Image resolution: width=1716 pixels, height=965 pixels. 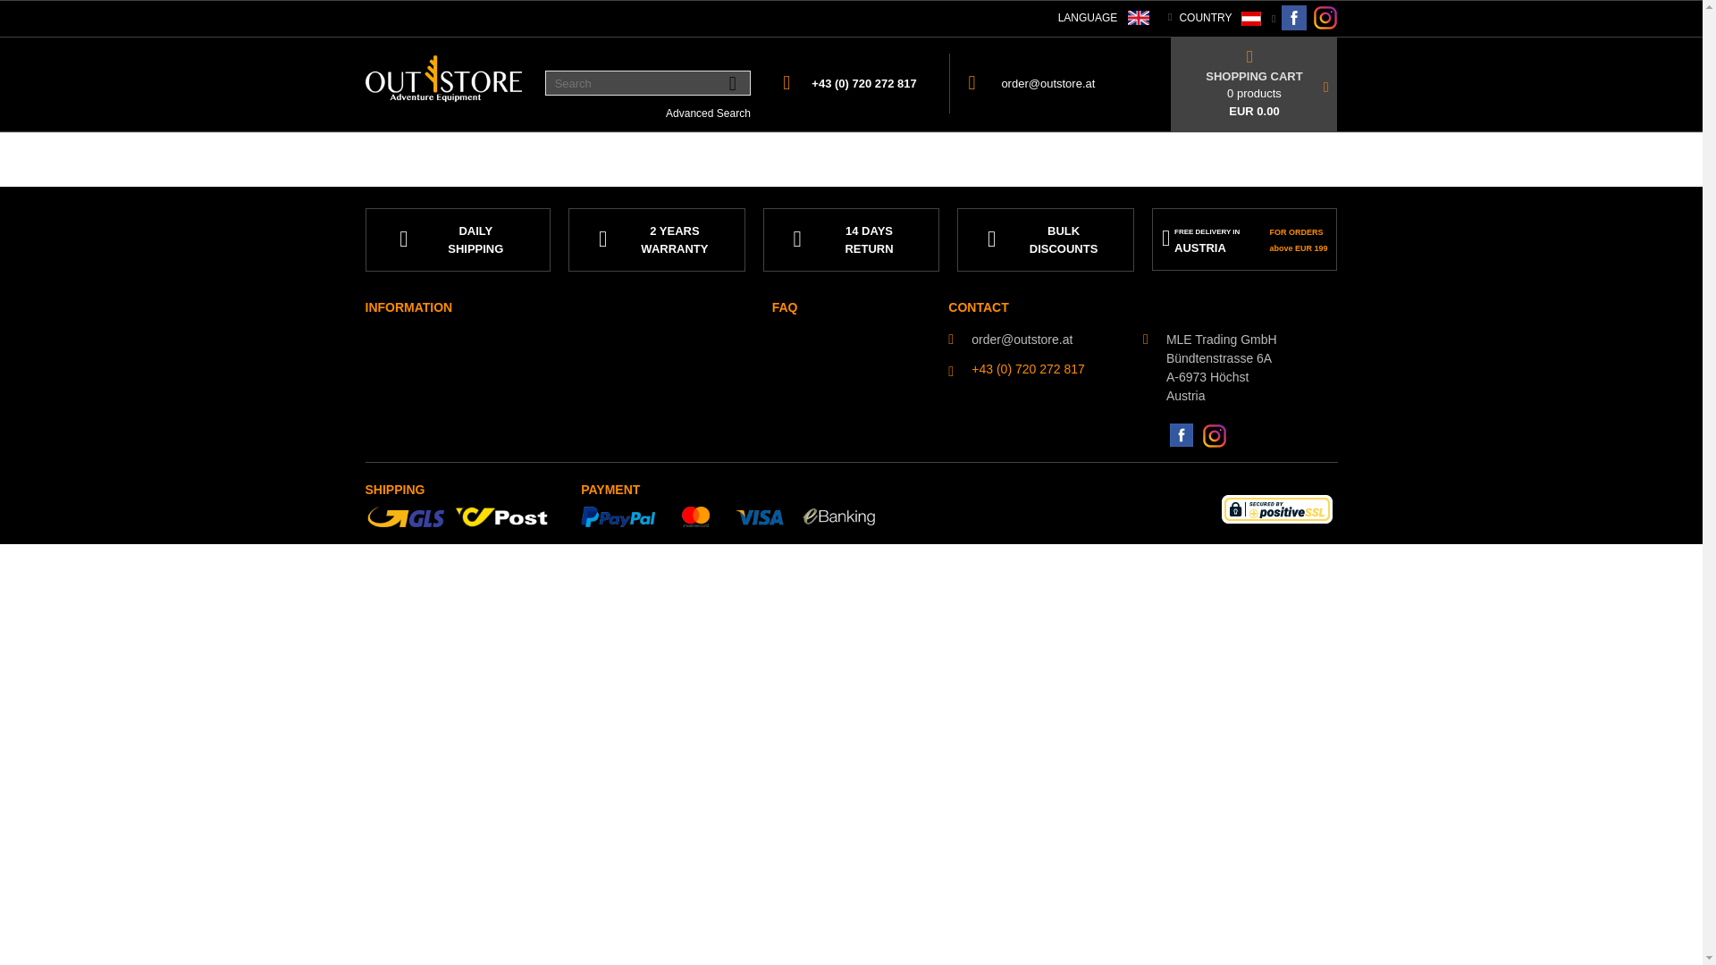 What do you see at coordinates (1139, 18) in the screenshot?
I see `English` at bounding box center [1139, 18].